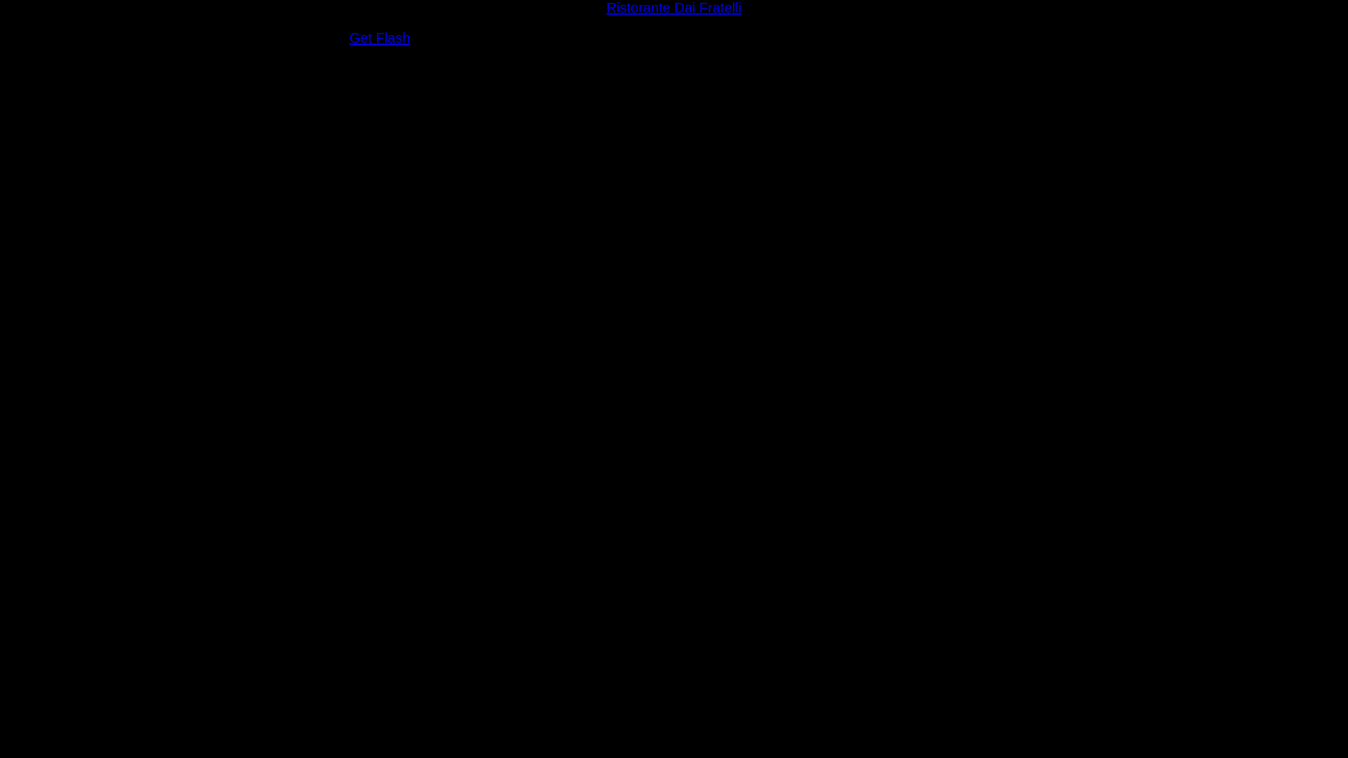  Describe the element at coordinates (674, 8) in the screenshot. I see `Ristorante Dai Fratelli` at that location.